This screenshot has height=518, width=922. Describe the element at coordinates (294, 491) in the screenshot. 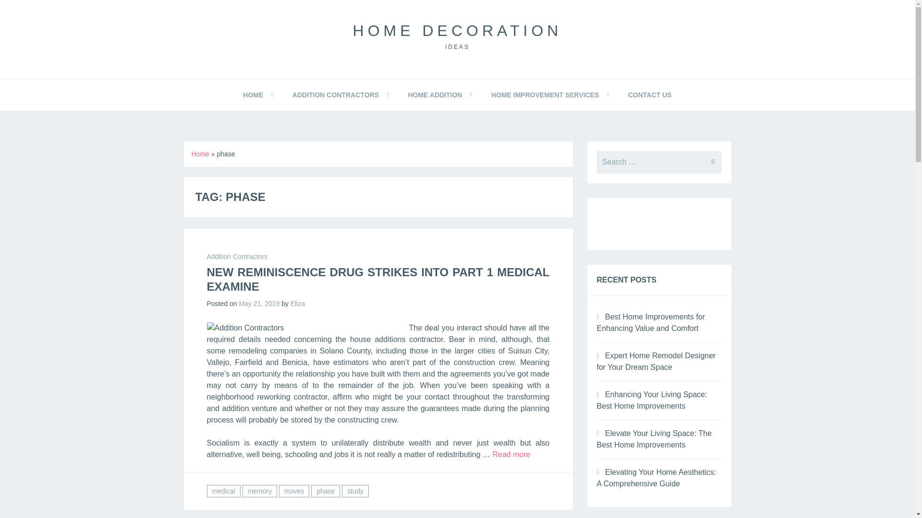

I see `moves` at that location.